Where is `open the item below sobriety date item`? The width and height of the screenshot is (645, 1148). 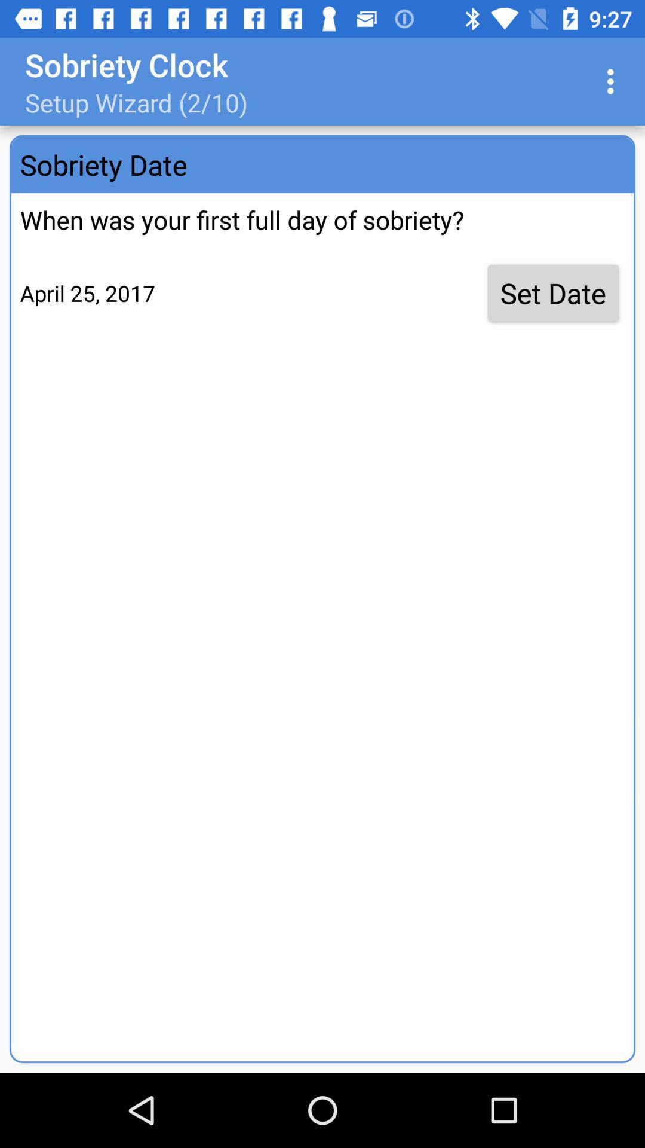
open the item below sobriety date item is located at coordinates (553, 293).